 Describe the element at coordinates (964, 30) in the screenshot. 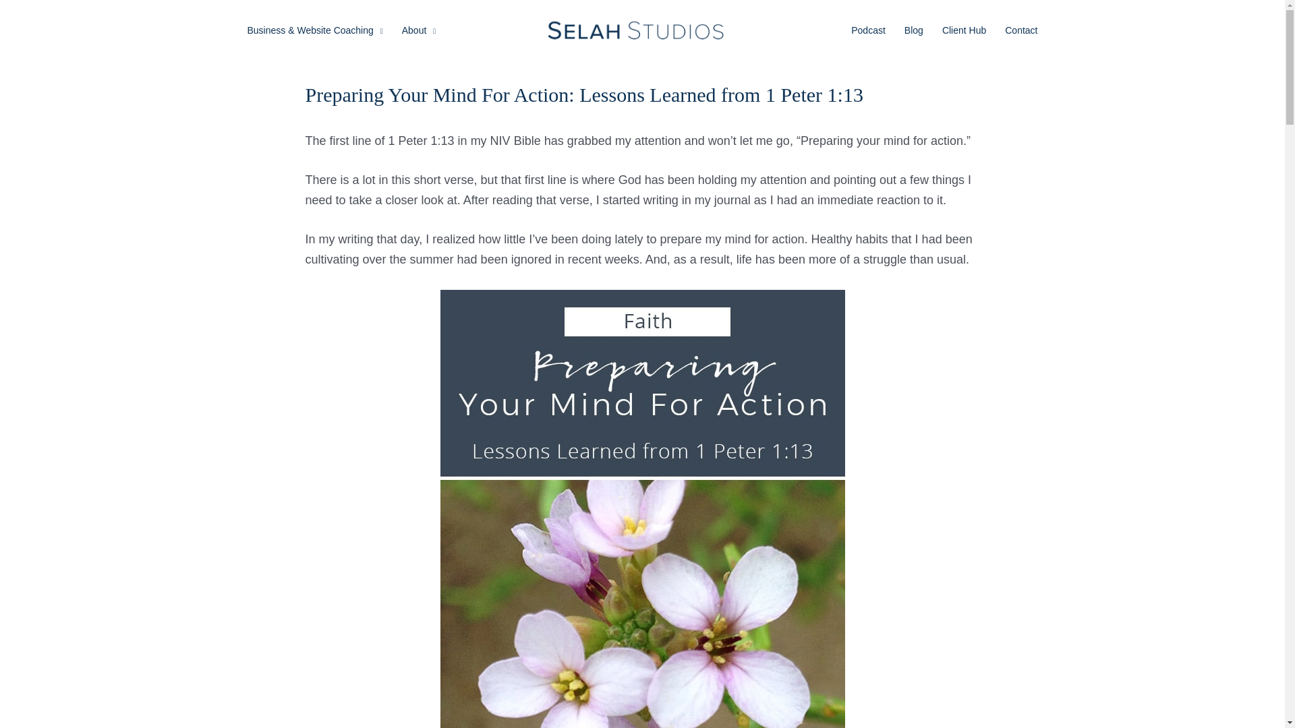

I see `Client Hub` at that location.